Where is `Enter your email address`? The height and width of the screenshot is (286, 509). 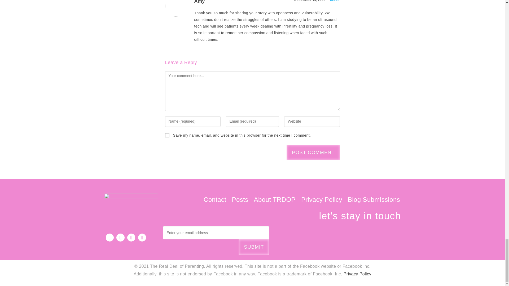 Enter your email address is located at coordinates (216, 233).